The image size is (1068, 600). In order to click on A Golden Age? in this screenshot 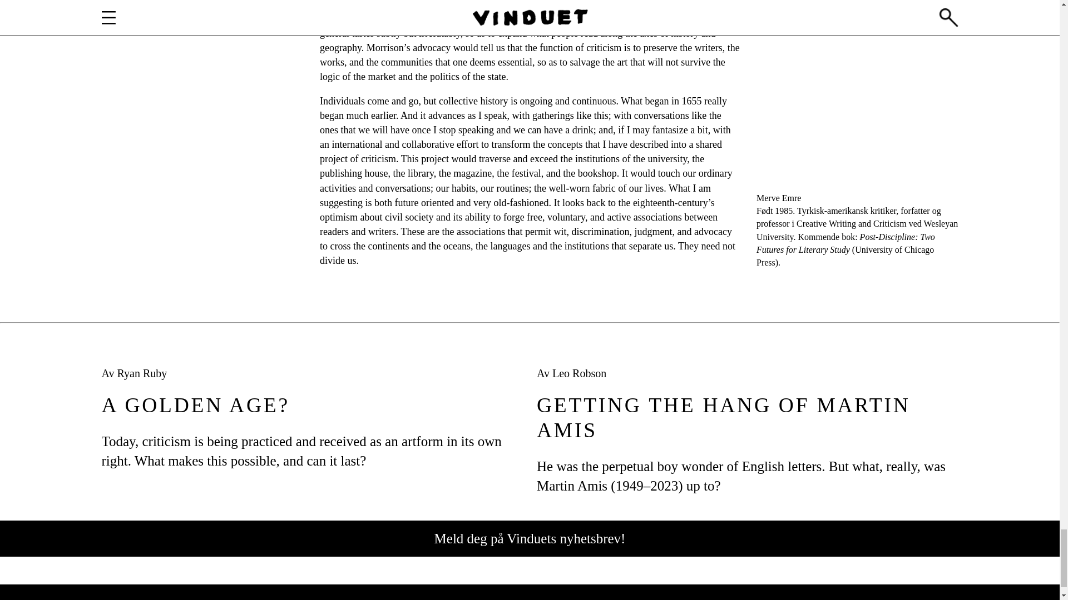, I will do `click(312, 412)`.